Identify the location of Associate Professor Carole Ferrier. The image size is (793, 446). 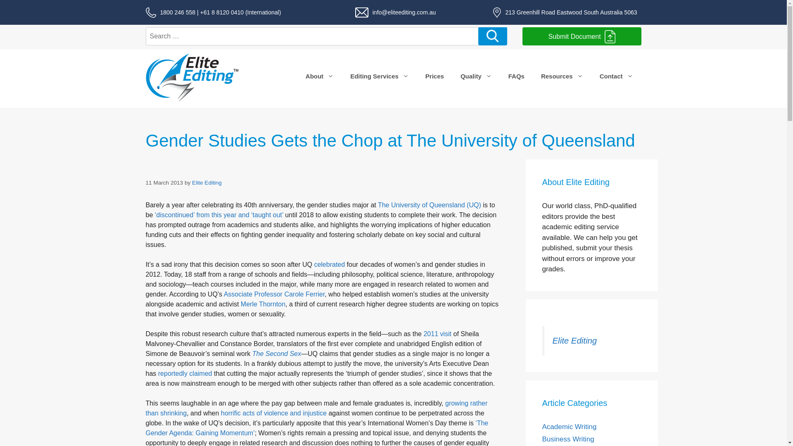
(274, 294).